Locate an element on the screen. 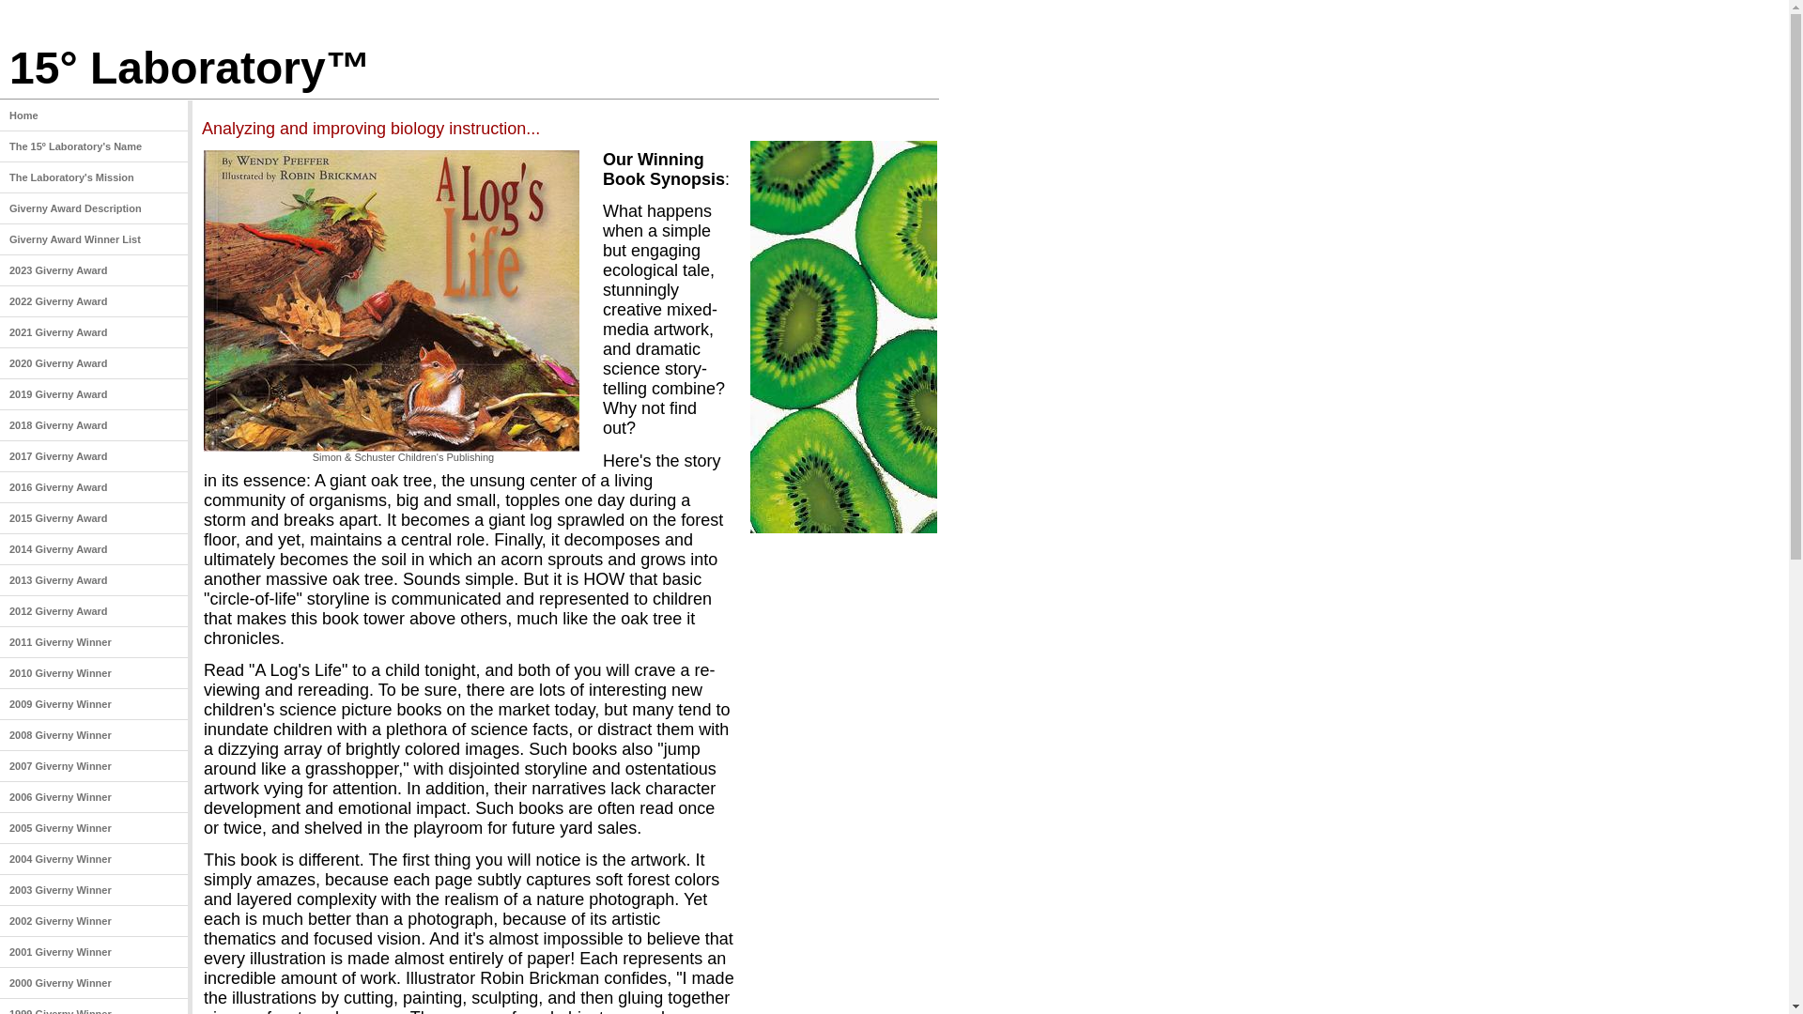 The image size is (1803, 1014). 2014 Giverny Award is located at coordinates (94, 550).